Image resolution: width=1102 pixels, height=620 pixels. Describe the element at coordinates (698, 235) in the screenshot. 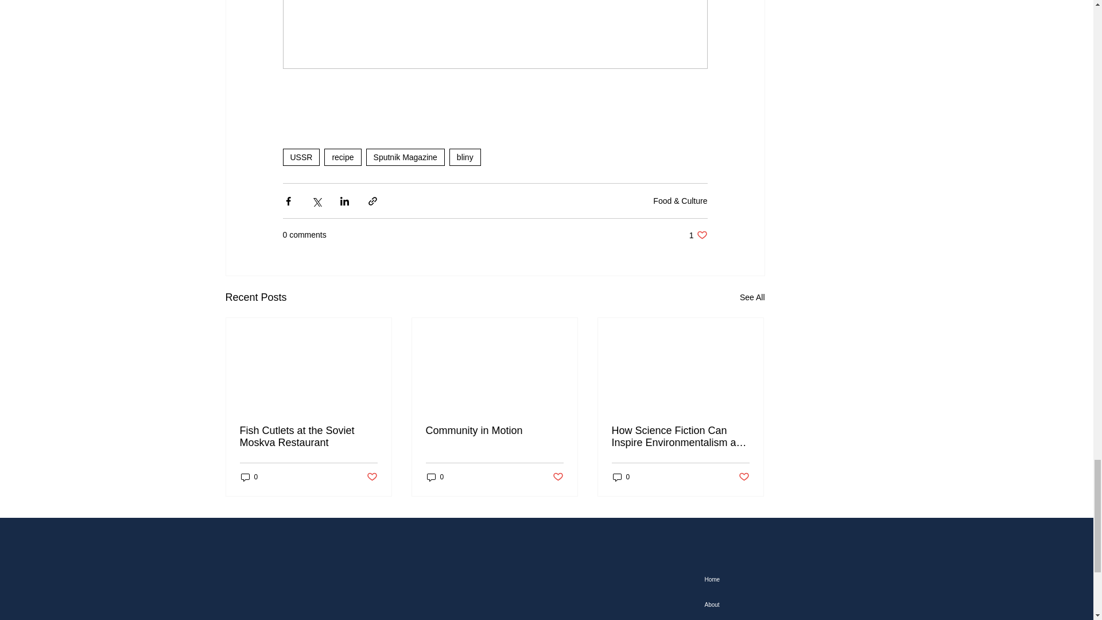

I see `Post not marked as liked` at that location.